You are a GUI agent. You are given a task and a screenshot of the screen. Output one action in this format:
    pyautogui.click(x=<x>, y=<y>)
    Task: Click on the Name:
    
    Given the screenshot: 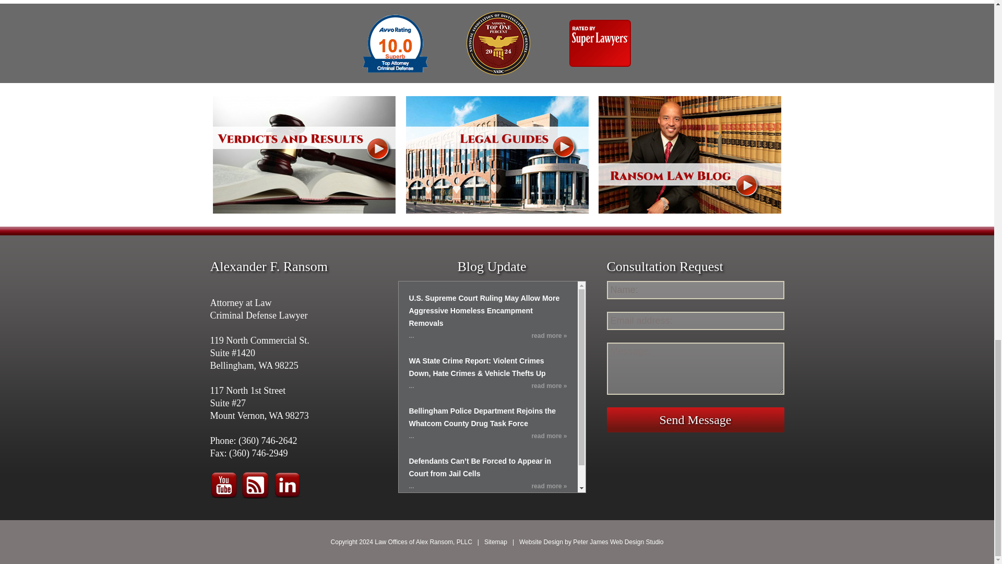 What is the action you would take?
    pyautogui.click(x=695, y=290)
    